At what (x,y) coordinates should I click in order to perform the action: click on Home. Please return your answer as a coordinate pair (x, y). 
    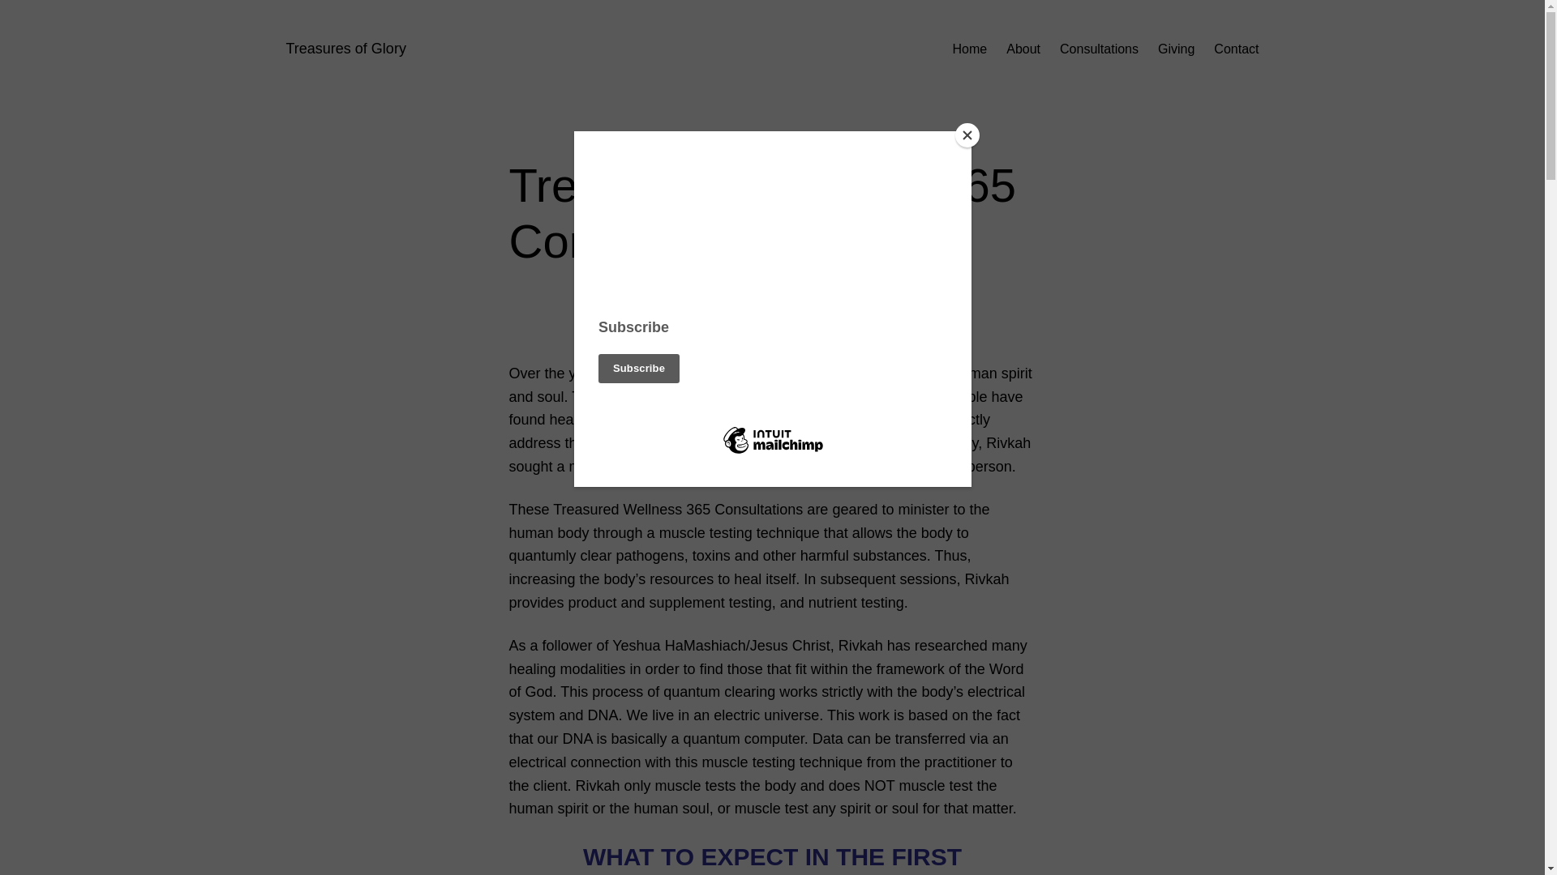
    Looking at the image, I should click on (970, 49).